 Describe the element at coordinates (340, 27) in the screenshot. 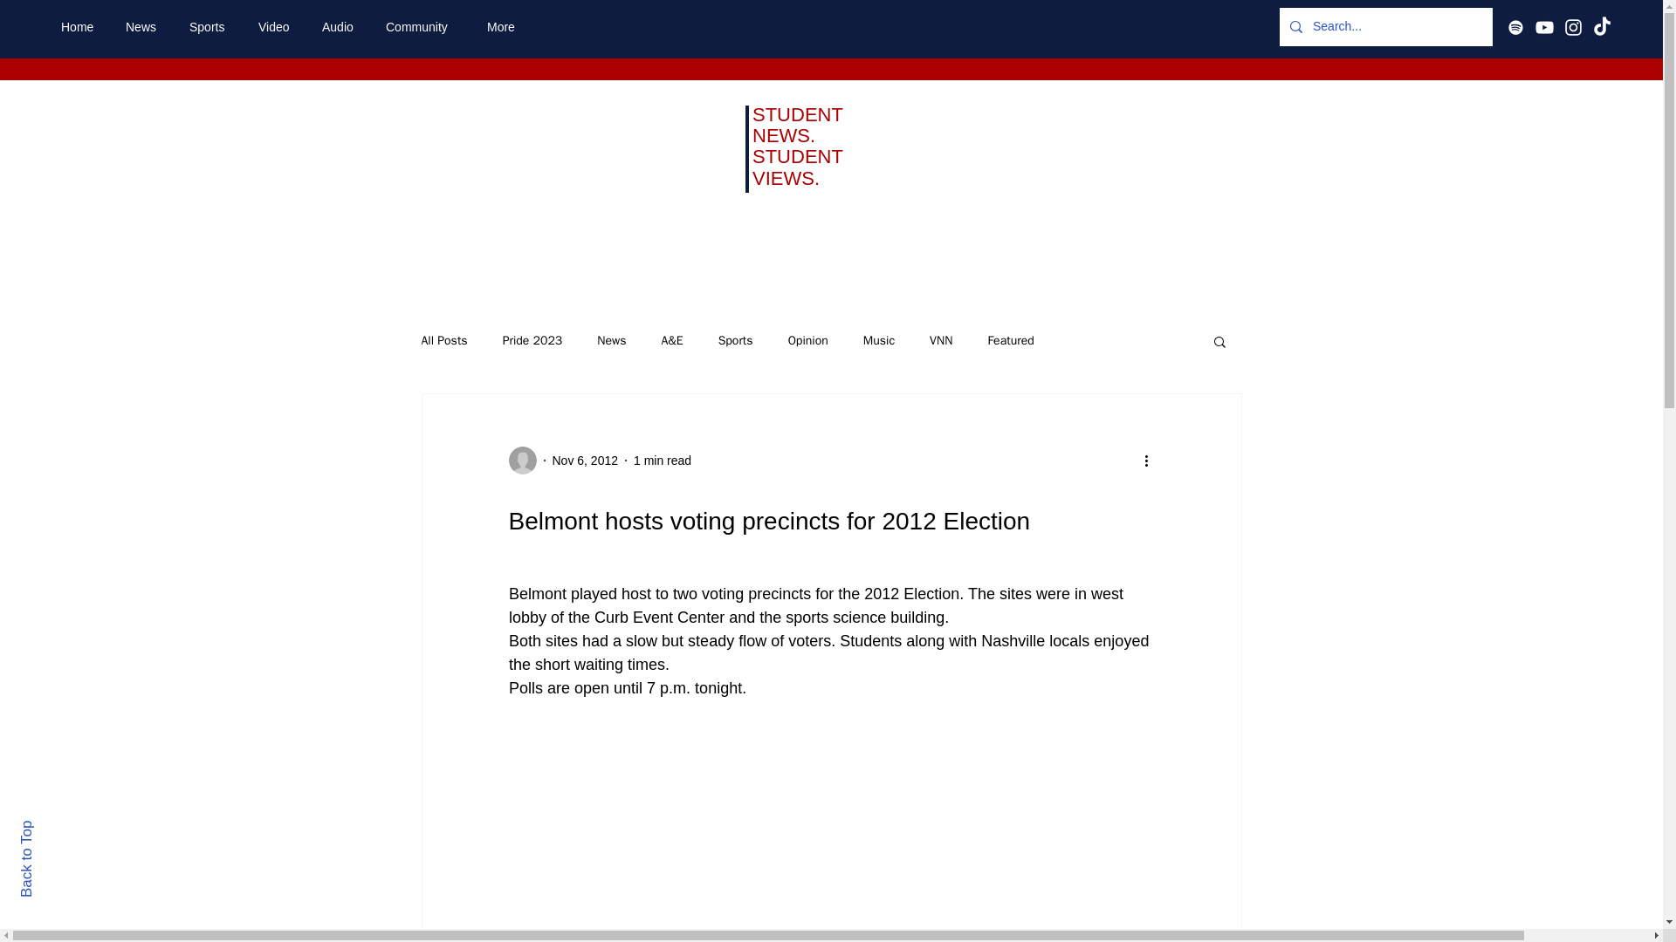

I see `Audio` at that location.